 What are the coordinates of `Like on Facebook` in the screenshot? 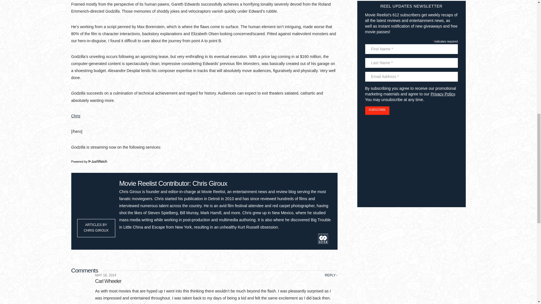 It's located at (144, 238).